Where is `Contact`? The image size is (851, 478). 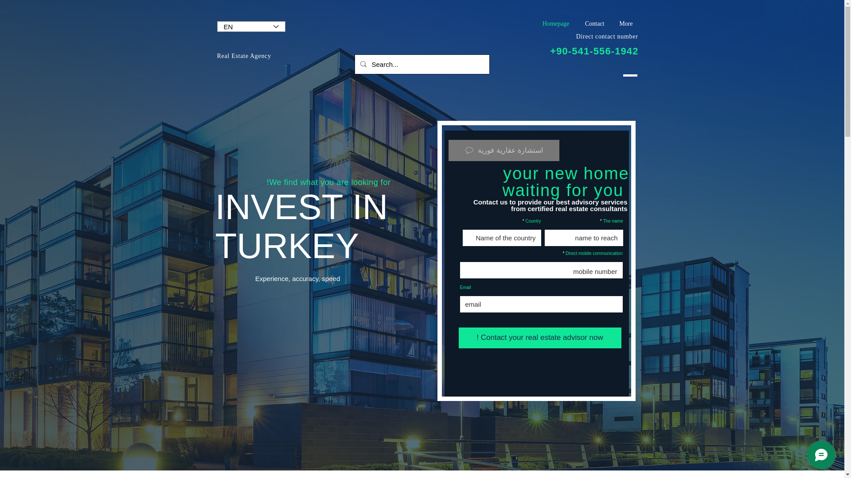 Contact is located at coordinates (593, 24).